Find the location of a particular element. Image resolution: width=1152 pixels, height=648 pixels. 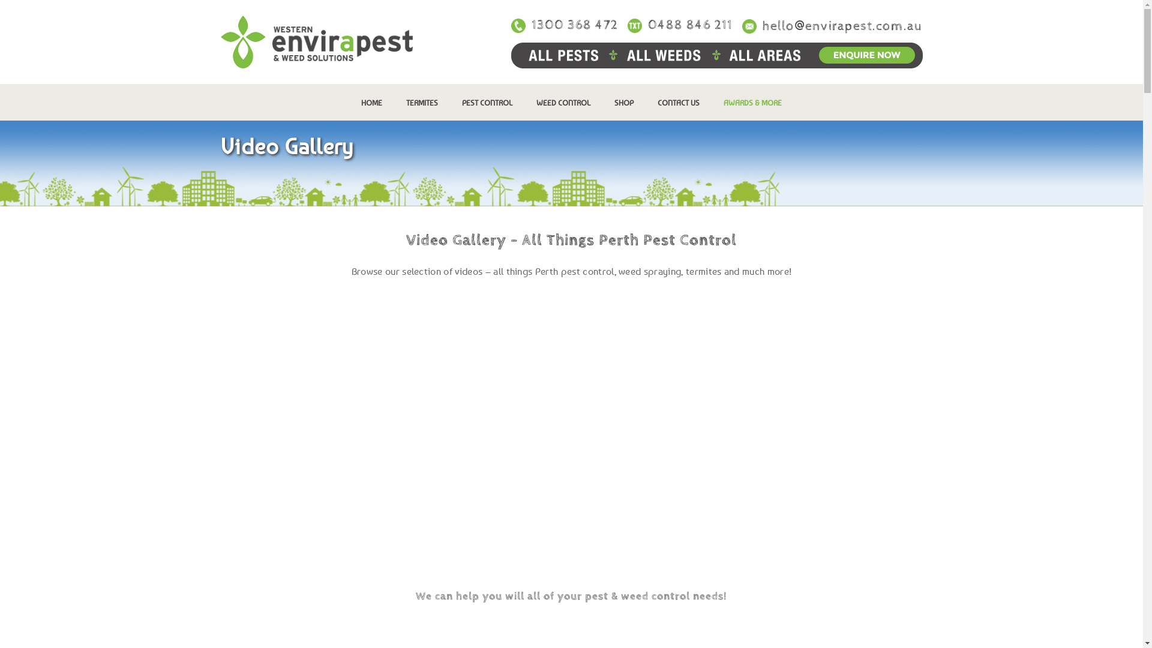

HOME is located at coordinates (372, 103).